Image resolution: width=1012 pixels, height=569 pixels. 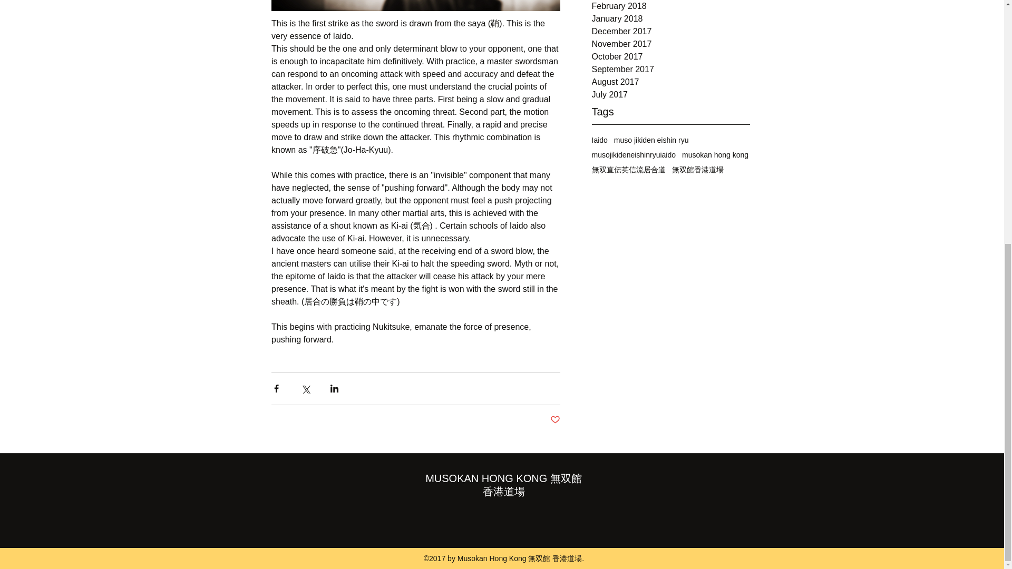 I want to click on October 2017, so click(x=670, y=57).